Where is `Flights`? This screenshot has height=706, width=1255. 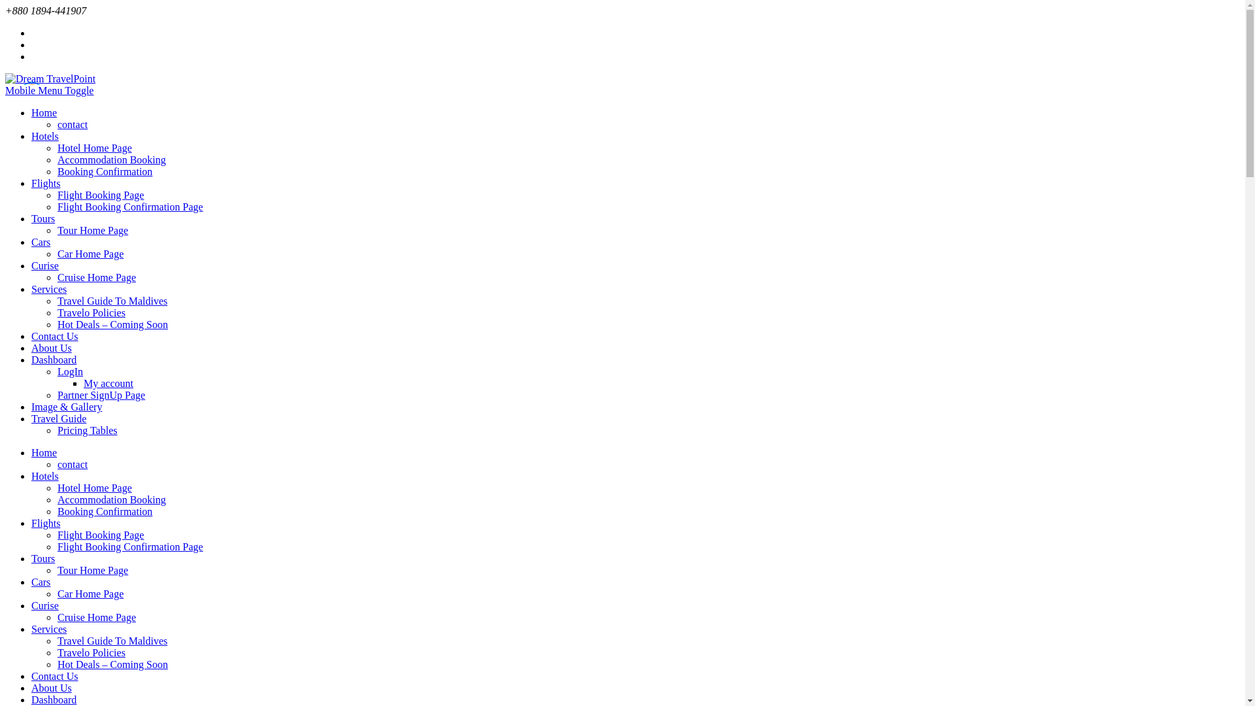
Flights is located at coordinates (46, 523).